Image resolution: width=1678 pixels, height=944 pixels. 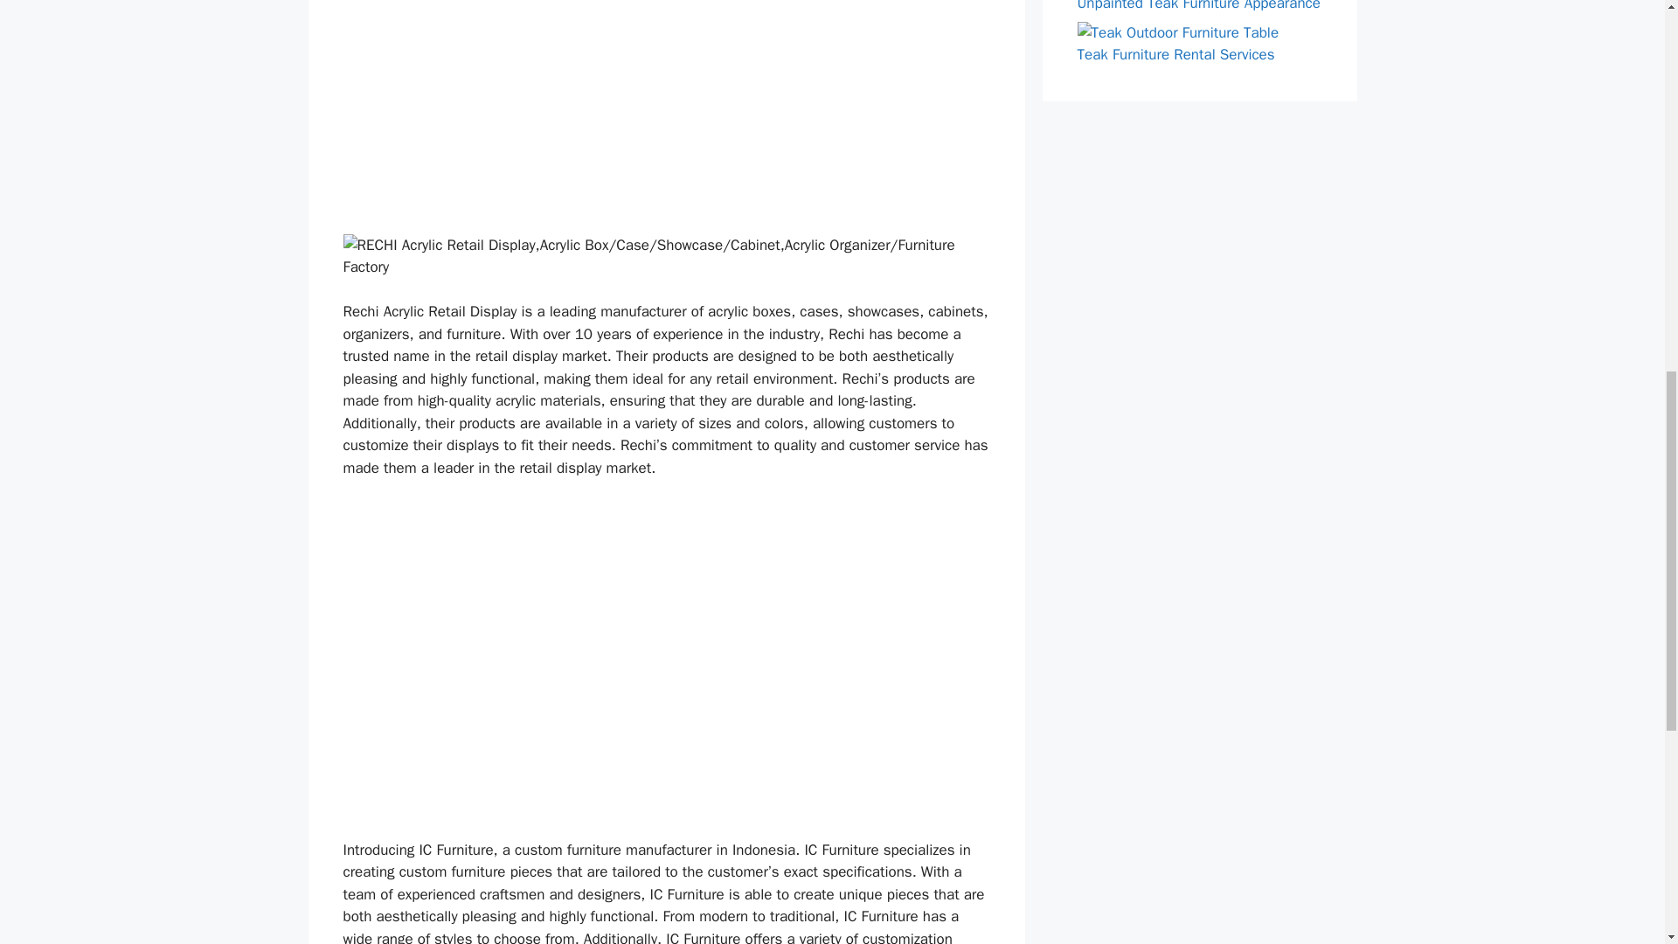 I want to click on Teak Furniture Rental Services, so click(x=1175, y=54).